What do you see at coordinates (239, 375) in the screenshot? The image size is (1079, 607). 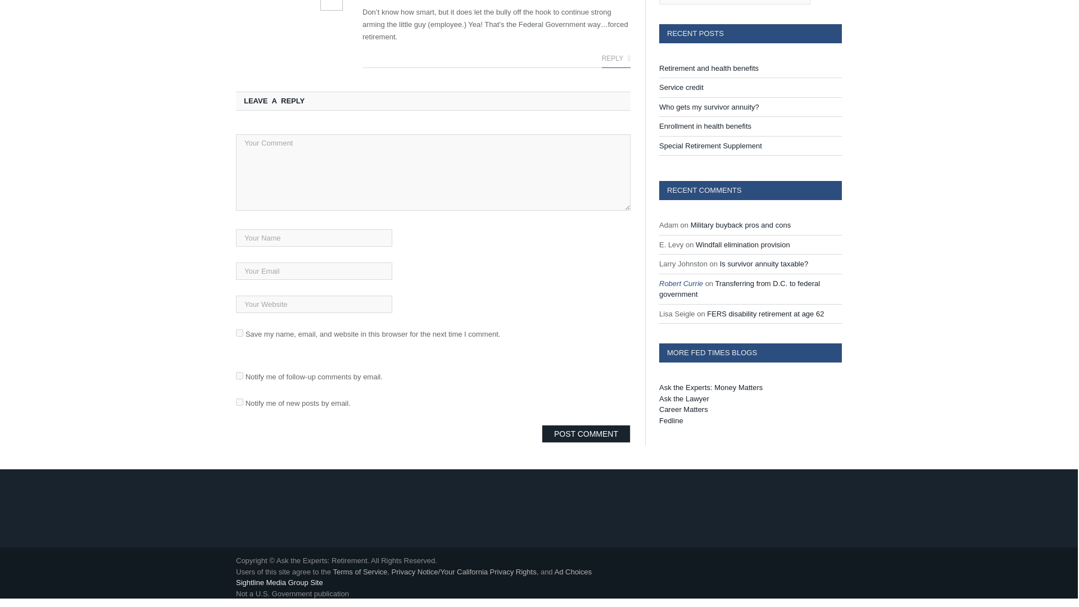 I see `subscribe` at bounding box center [239, 375].